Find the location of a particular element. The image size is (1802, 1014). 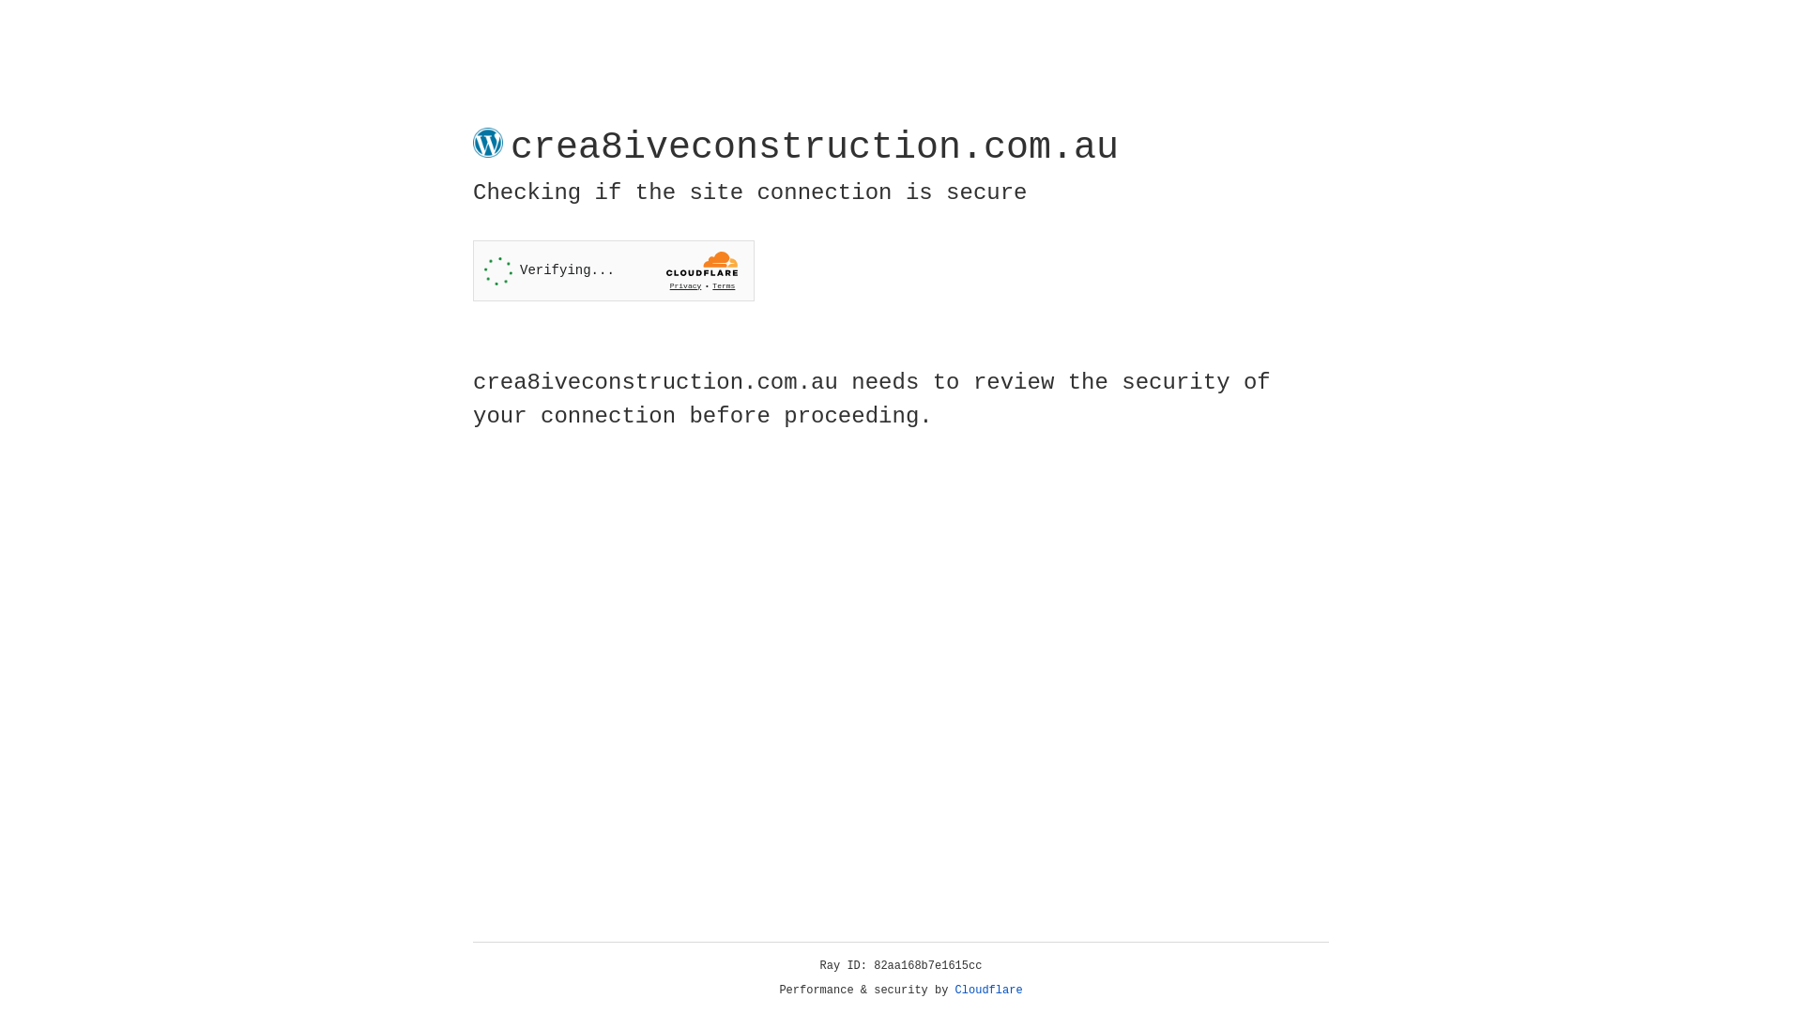

Cloudflare is located at coordinates (989, 991).